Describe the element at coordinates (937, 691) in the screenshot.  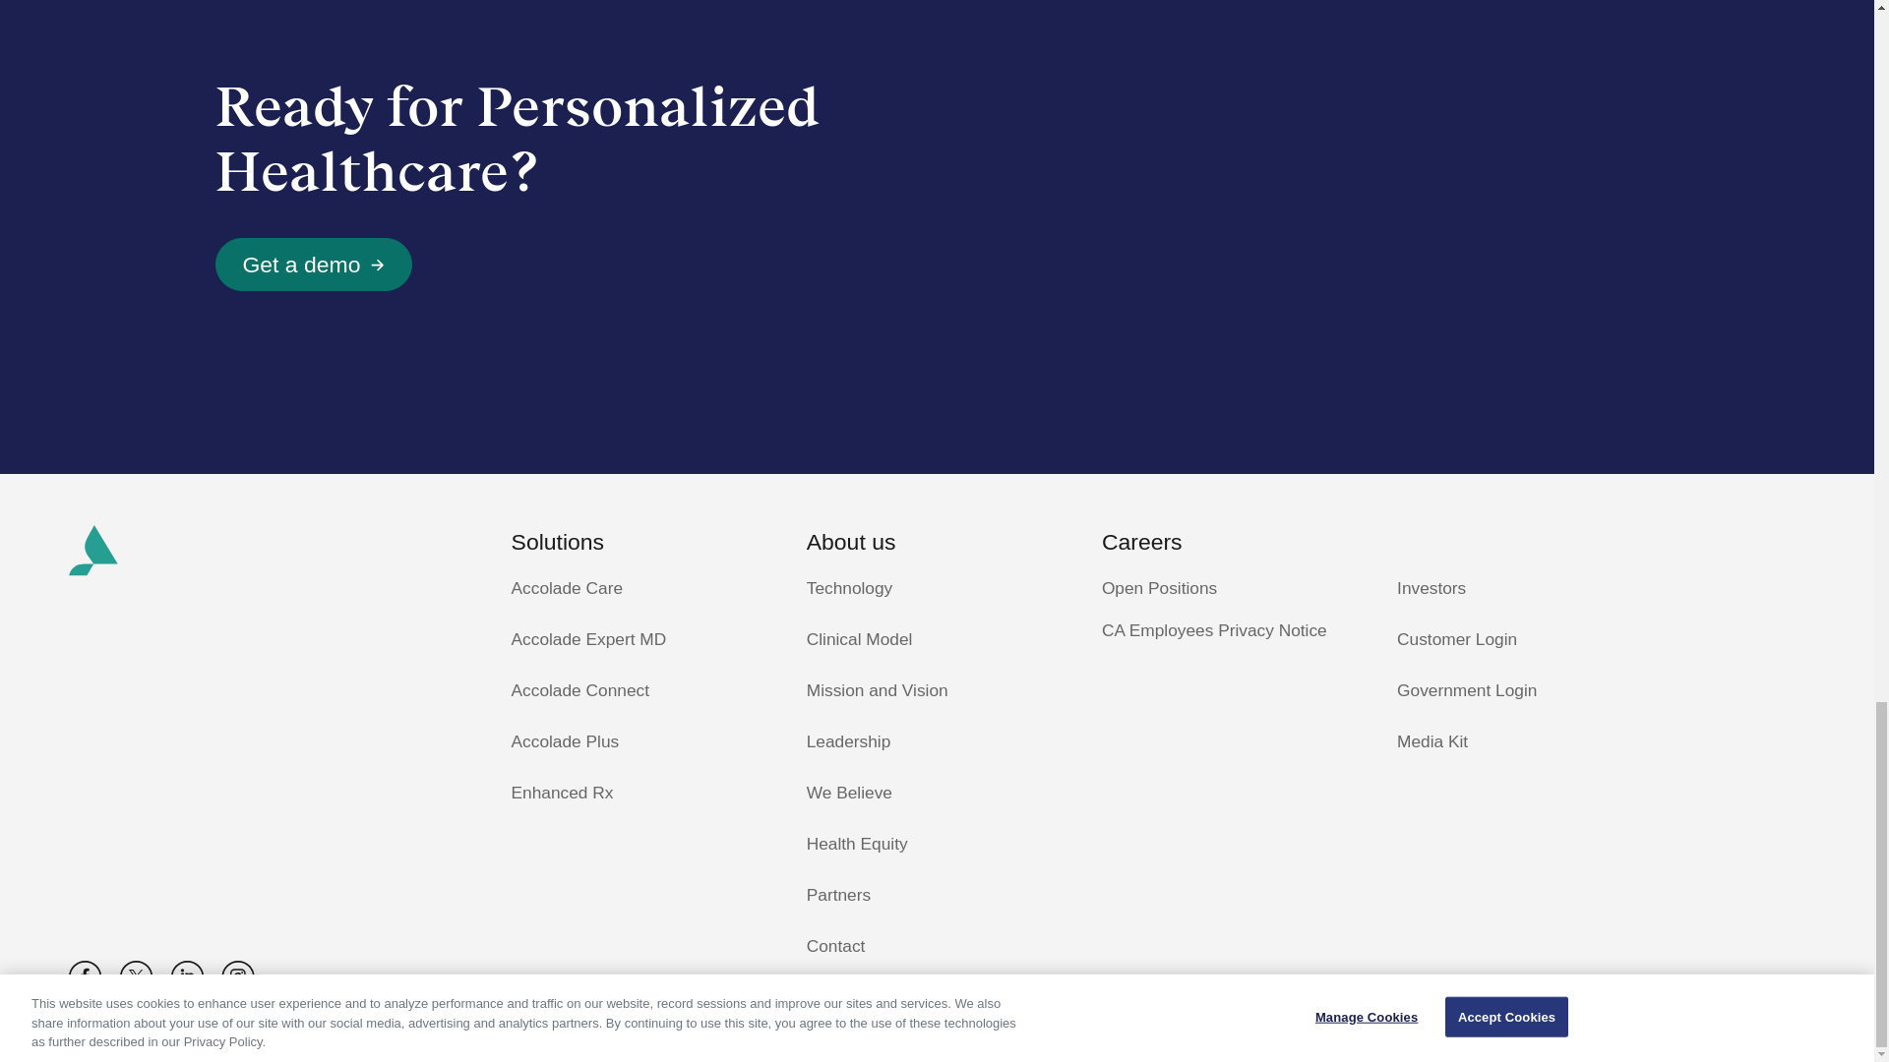
I see `Twitter` at that location.